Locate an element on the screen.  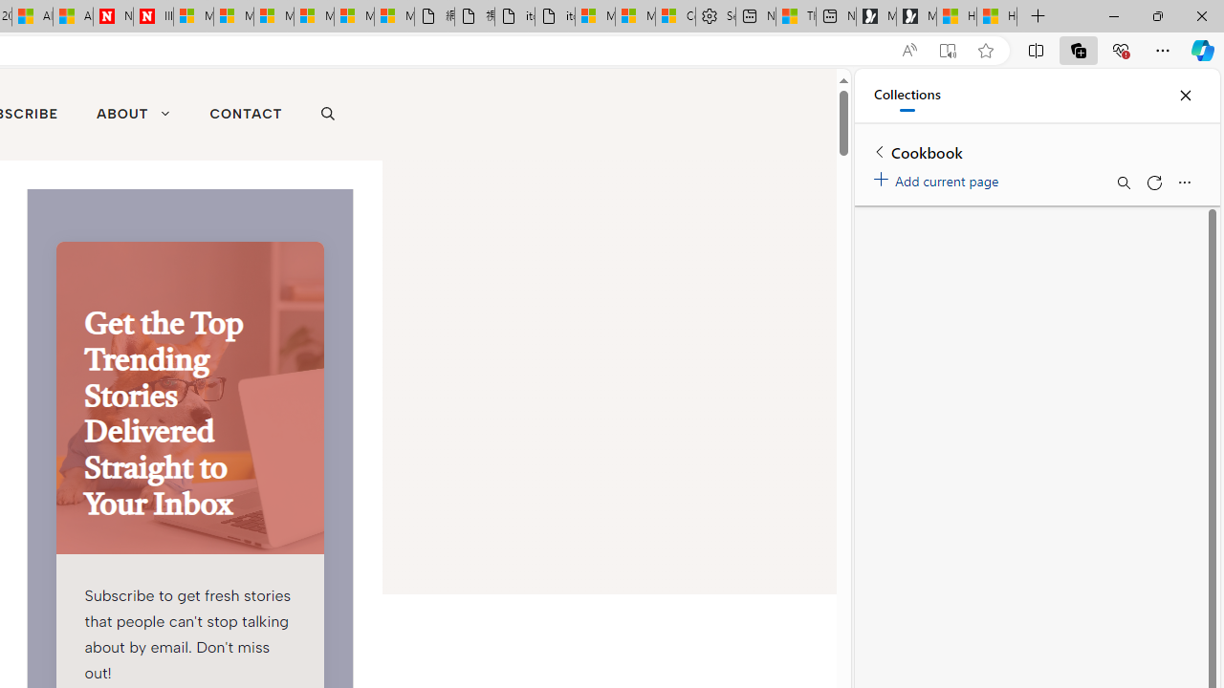
Microsoft Services Agreement is located at coordinates (233, 17).